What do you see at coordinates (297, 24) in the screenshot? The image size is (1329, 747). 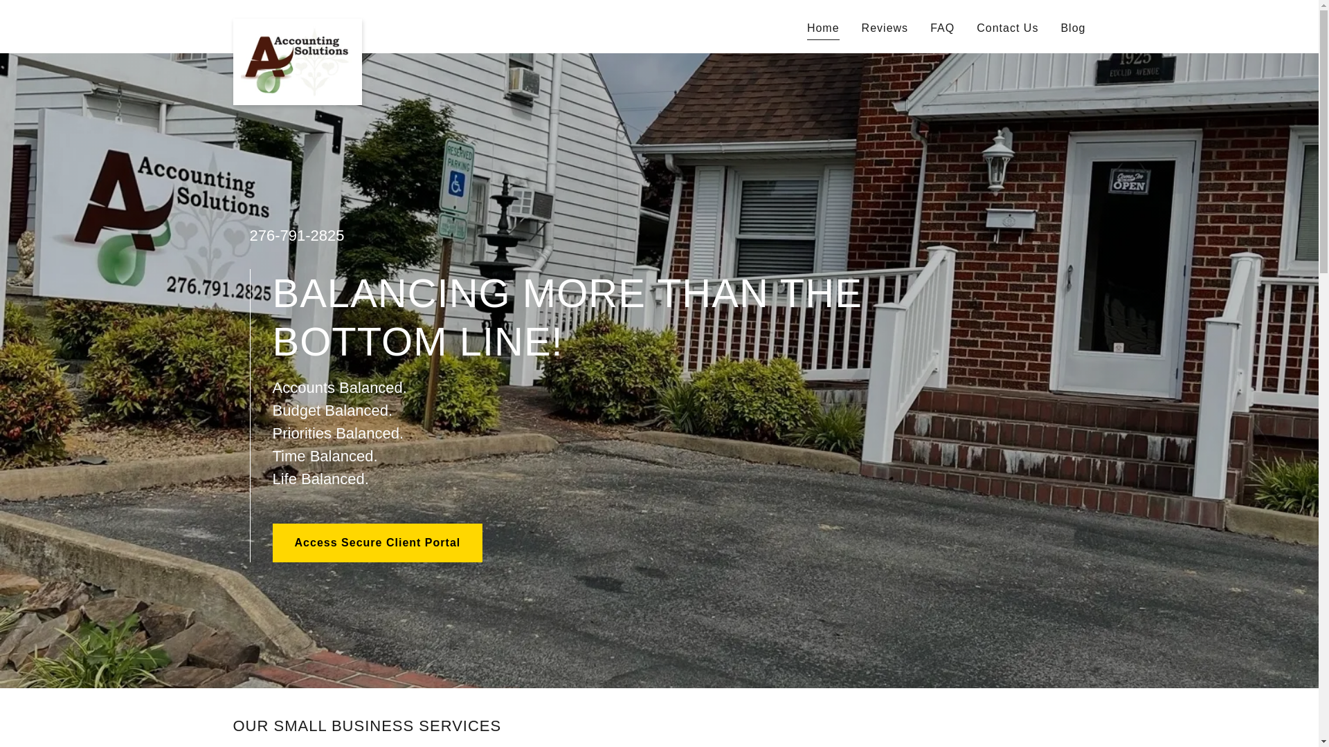 I see `Accounting Solutions` at bounding box center [297, 24].